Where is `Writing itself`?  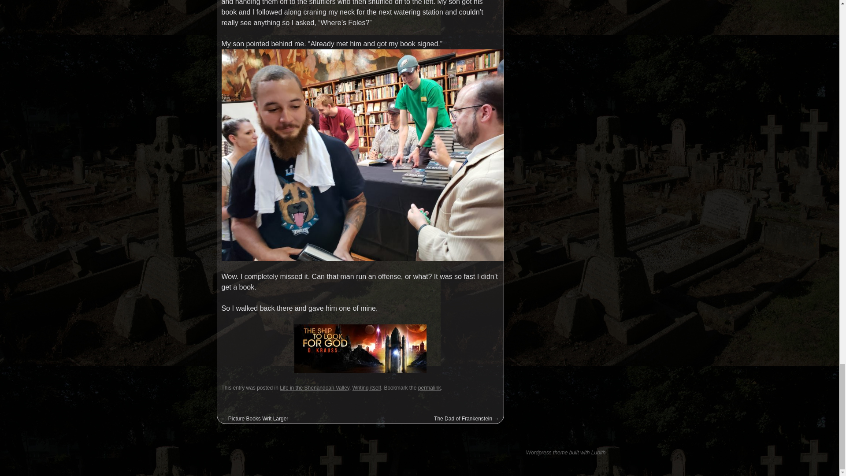
Writing itself is located at coordinates (367, 387).